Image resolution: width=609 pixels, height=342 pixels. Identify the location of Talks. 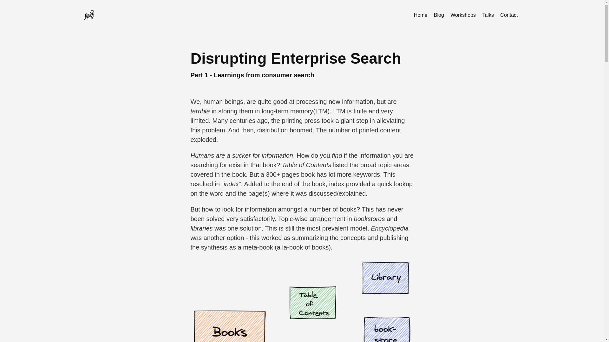
(488, 15).